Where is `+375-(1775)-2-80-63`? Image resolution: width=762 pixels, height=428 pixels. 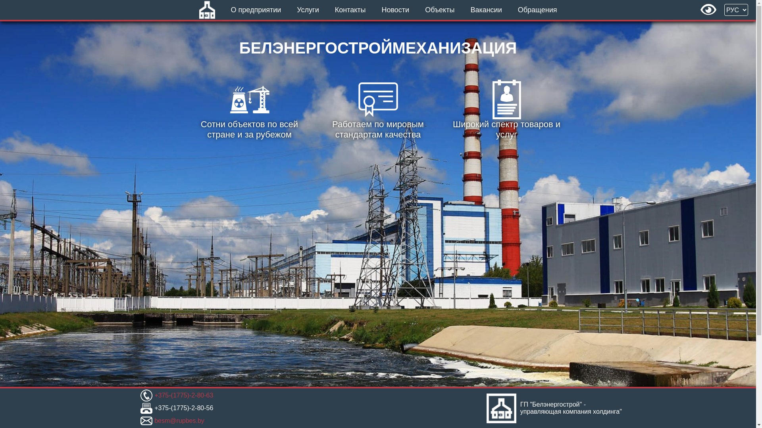 +375-(1775)-2-80-63 is located at coordinates (184, 396).